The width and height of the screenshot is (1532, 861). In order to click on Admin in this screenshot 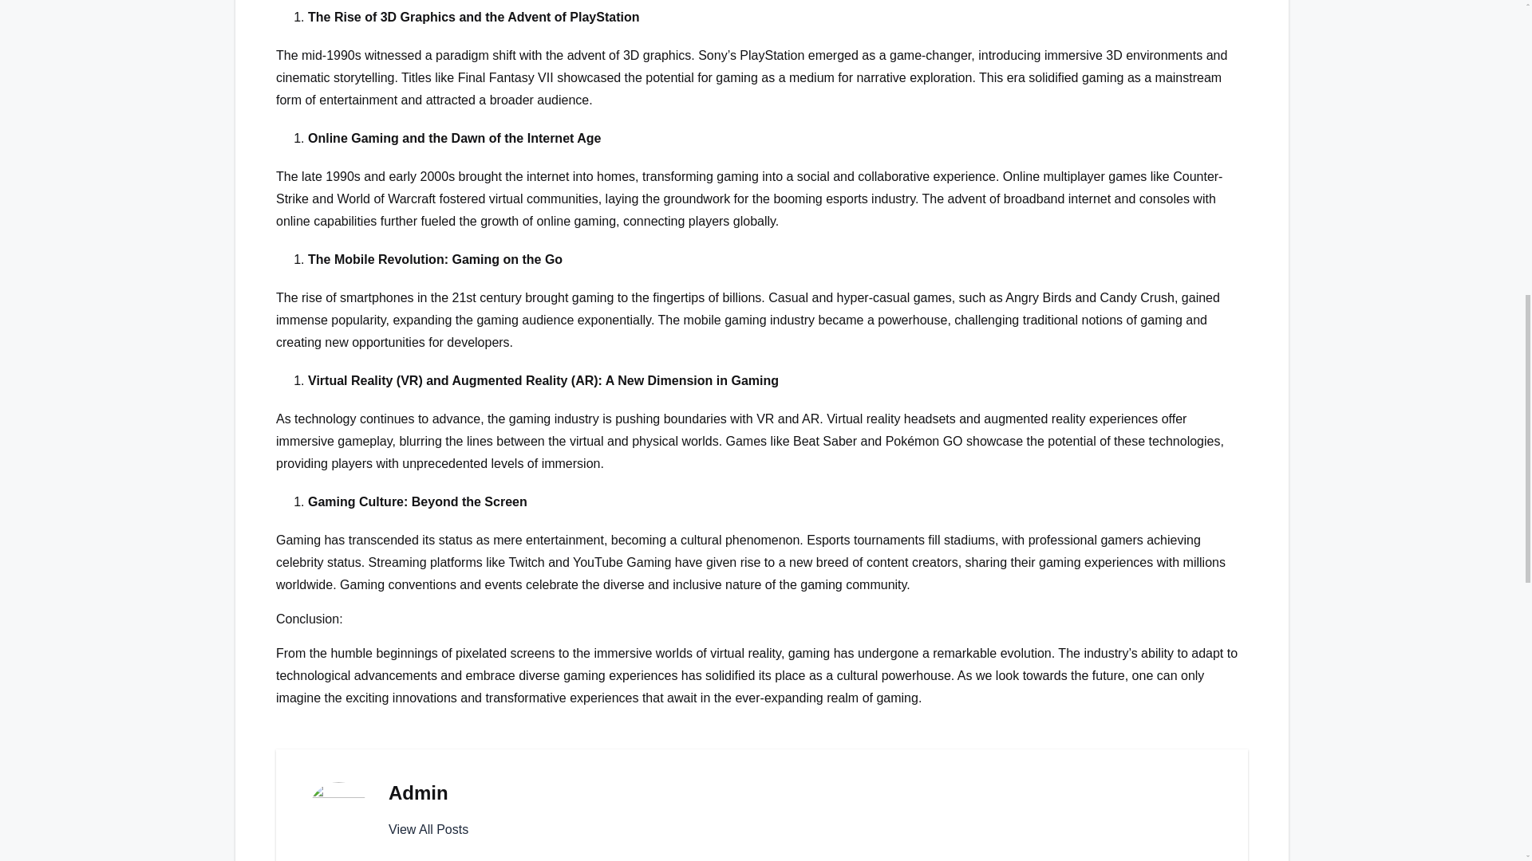, I will do `click(418, 792)`.